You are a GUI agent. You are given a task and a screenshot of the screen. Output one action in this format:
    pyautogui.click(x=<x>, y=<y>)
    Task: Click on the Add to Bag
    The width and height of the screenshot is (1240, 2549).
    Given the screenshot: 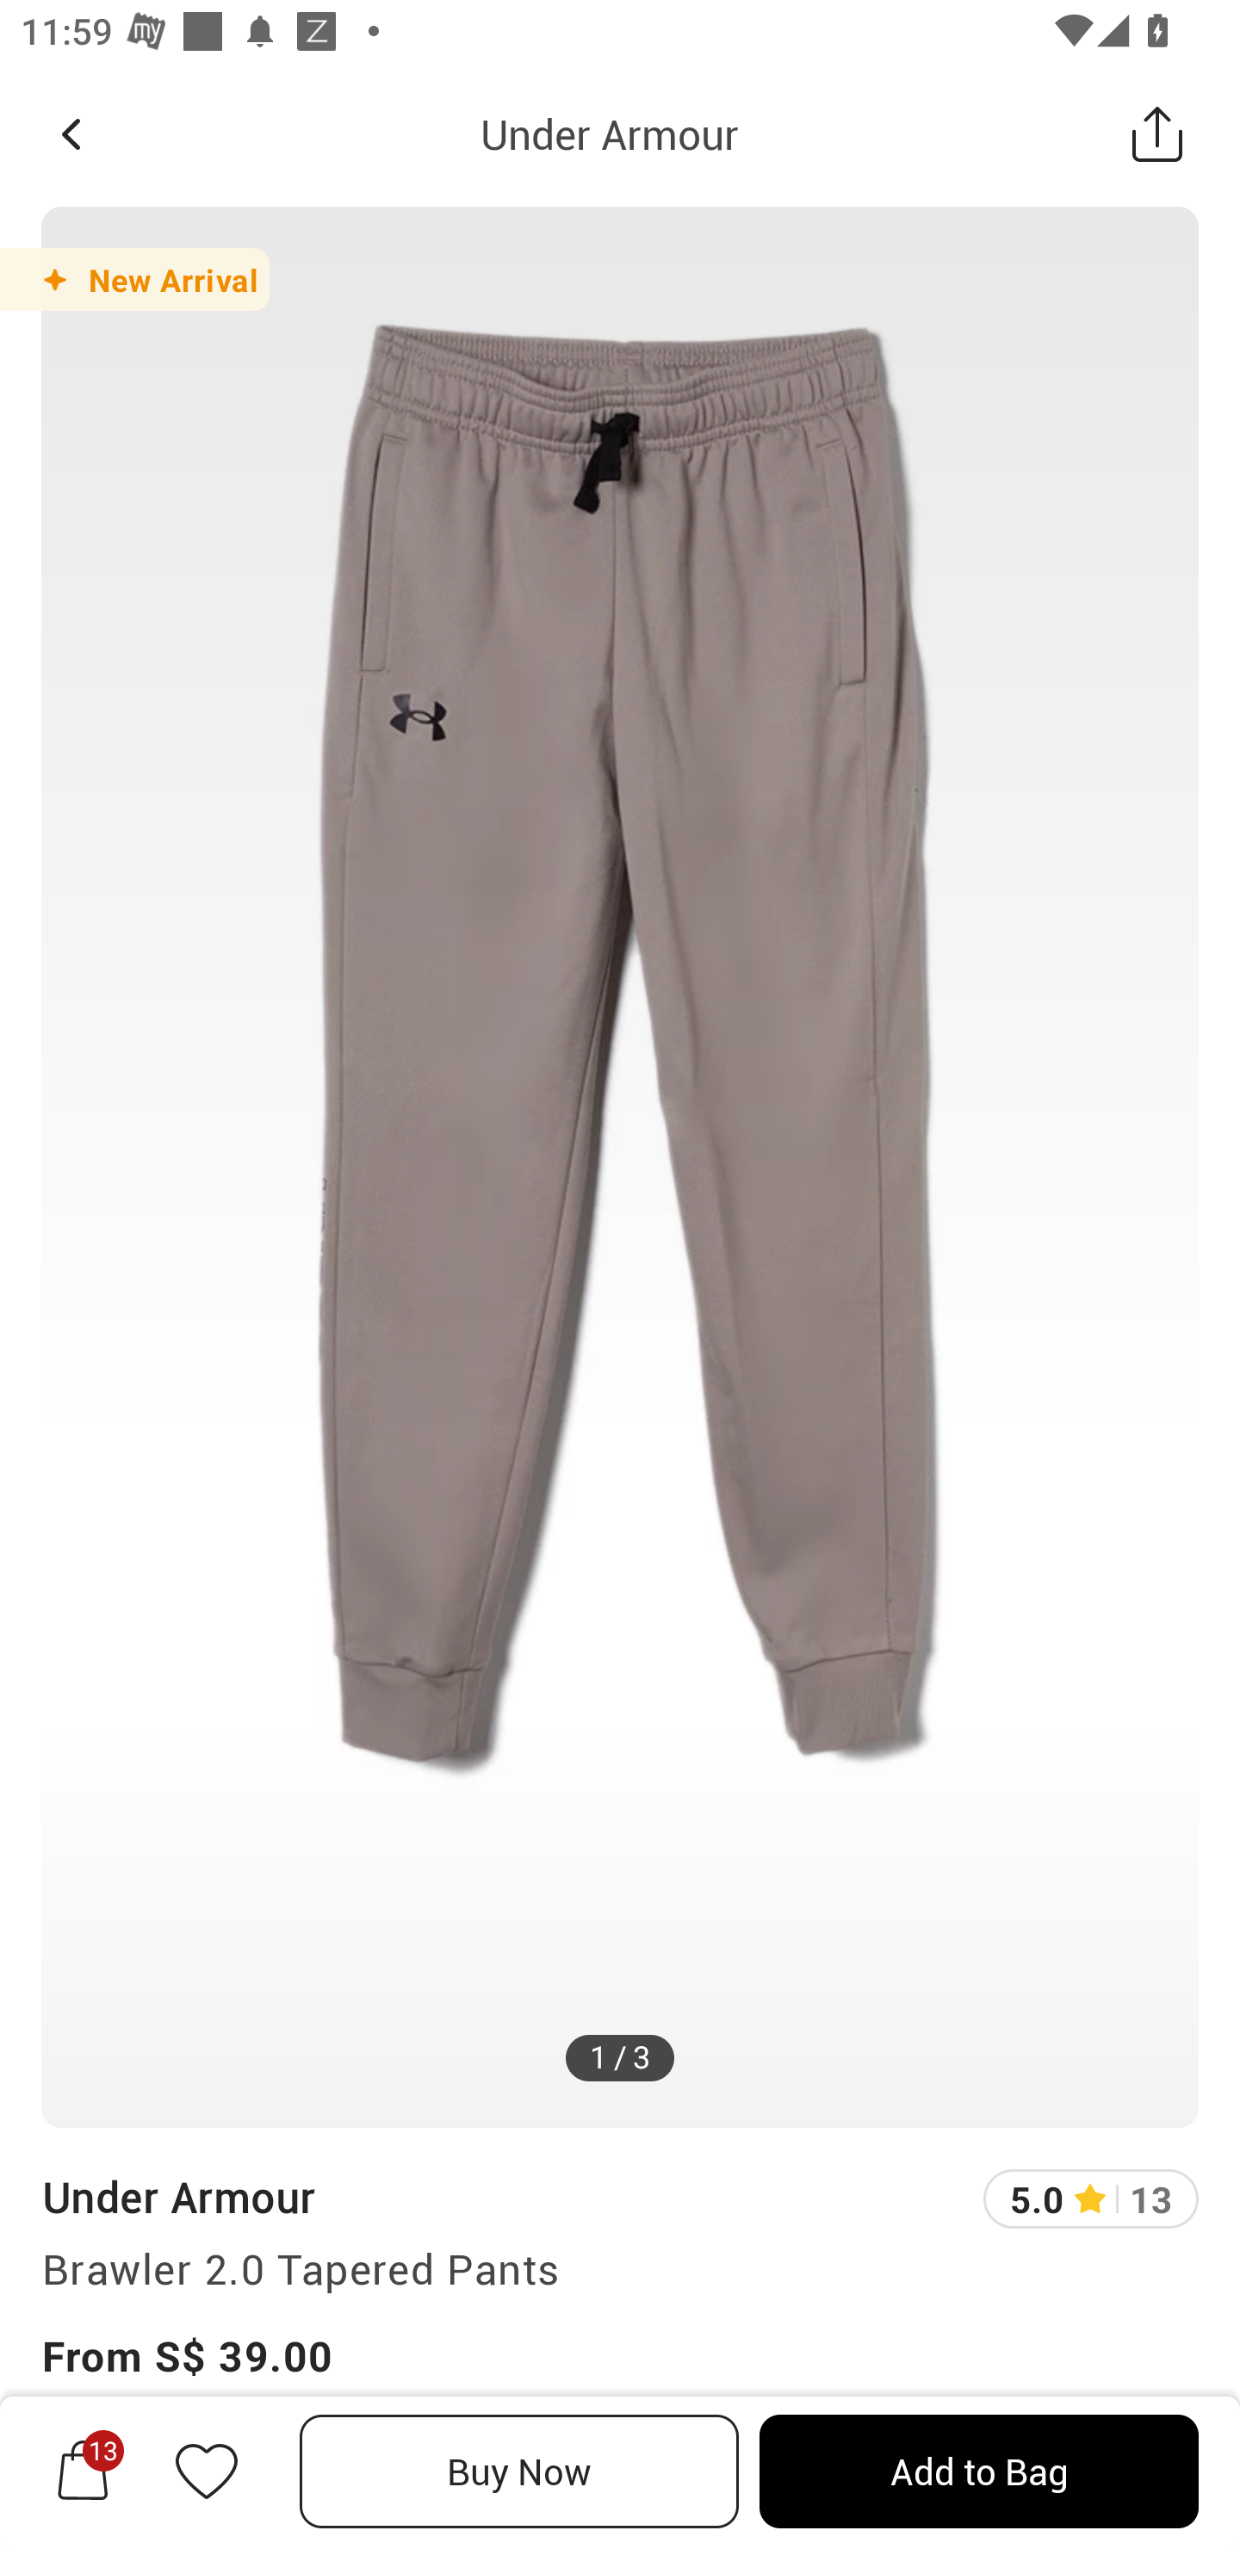 What is the action you would take?
    pyautogui.click(x=978, y=2471)
    